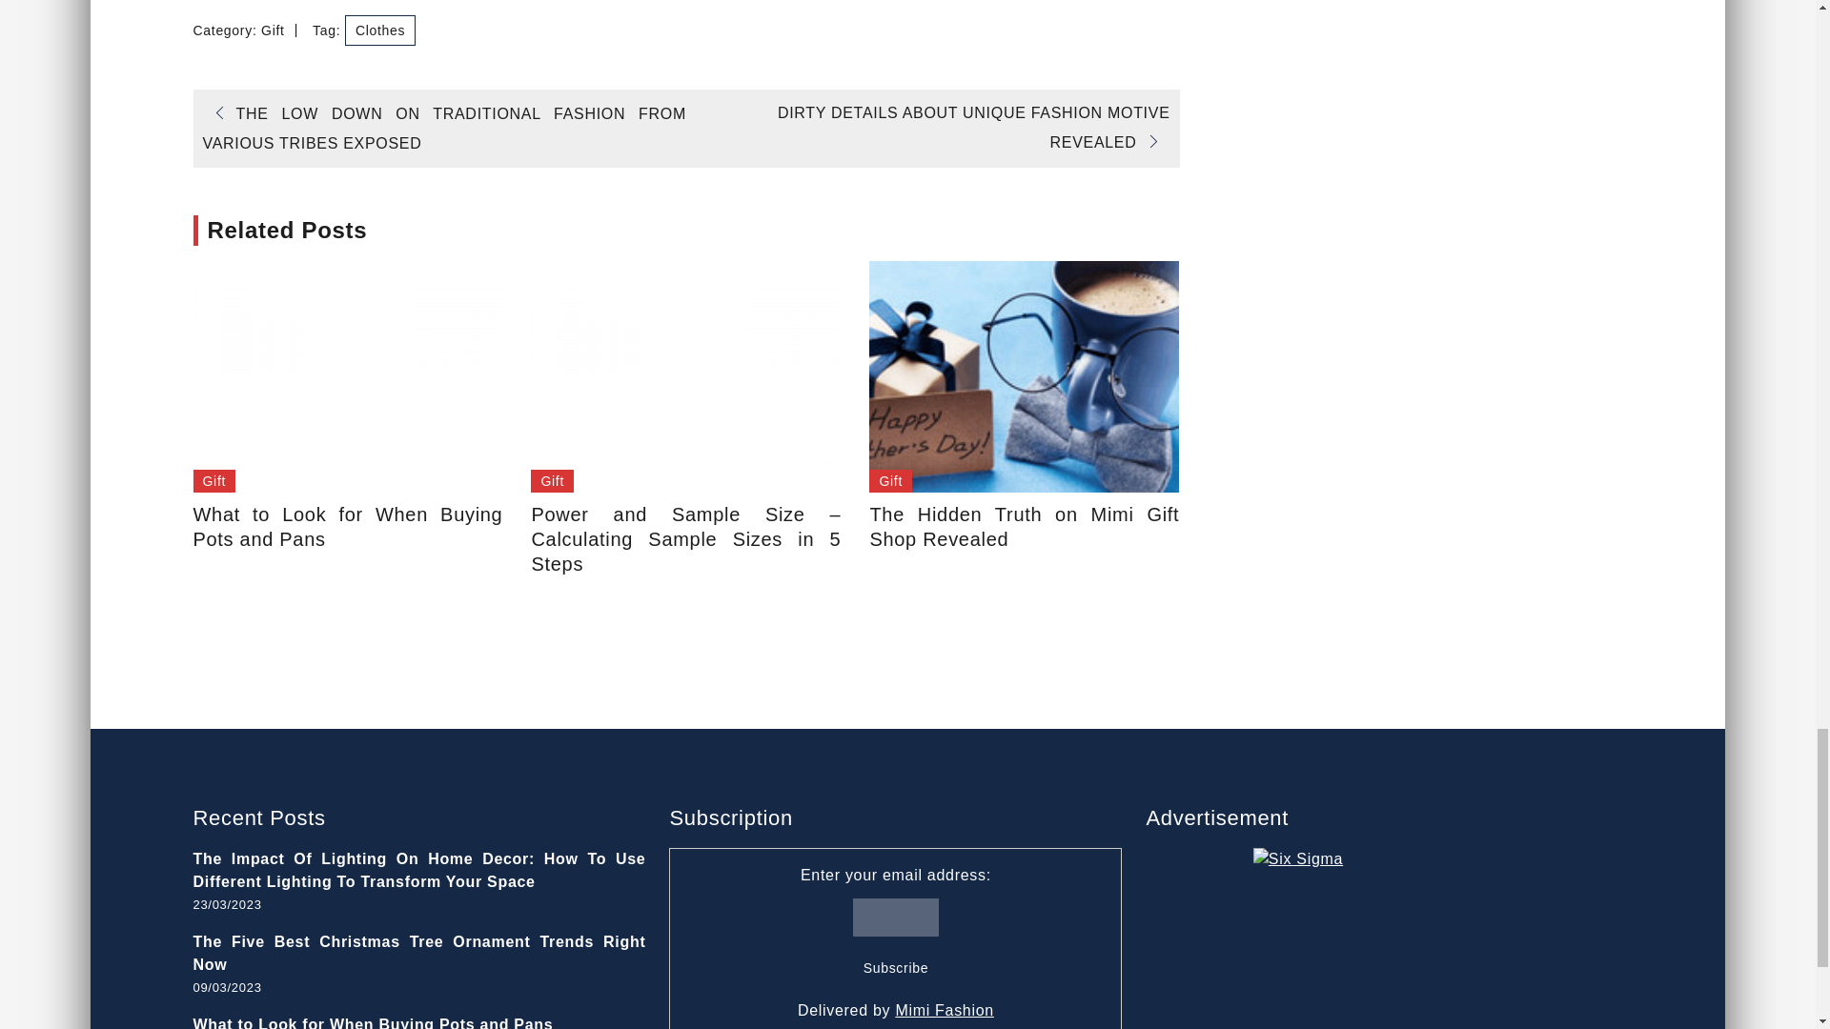 The width and height of the screenshot is (1830, 1029). I want to click on Subscribe, so click(896, 967).